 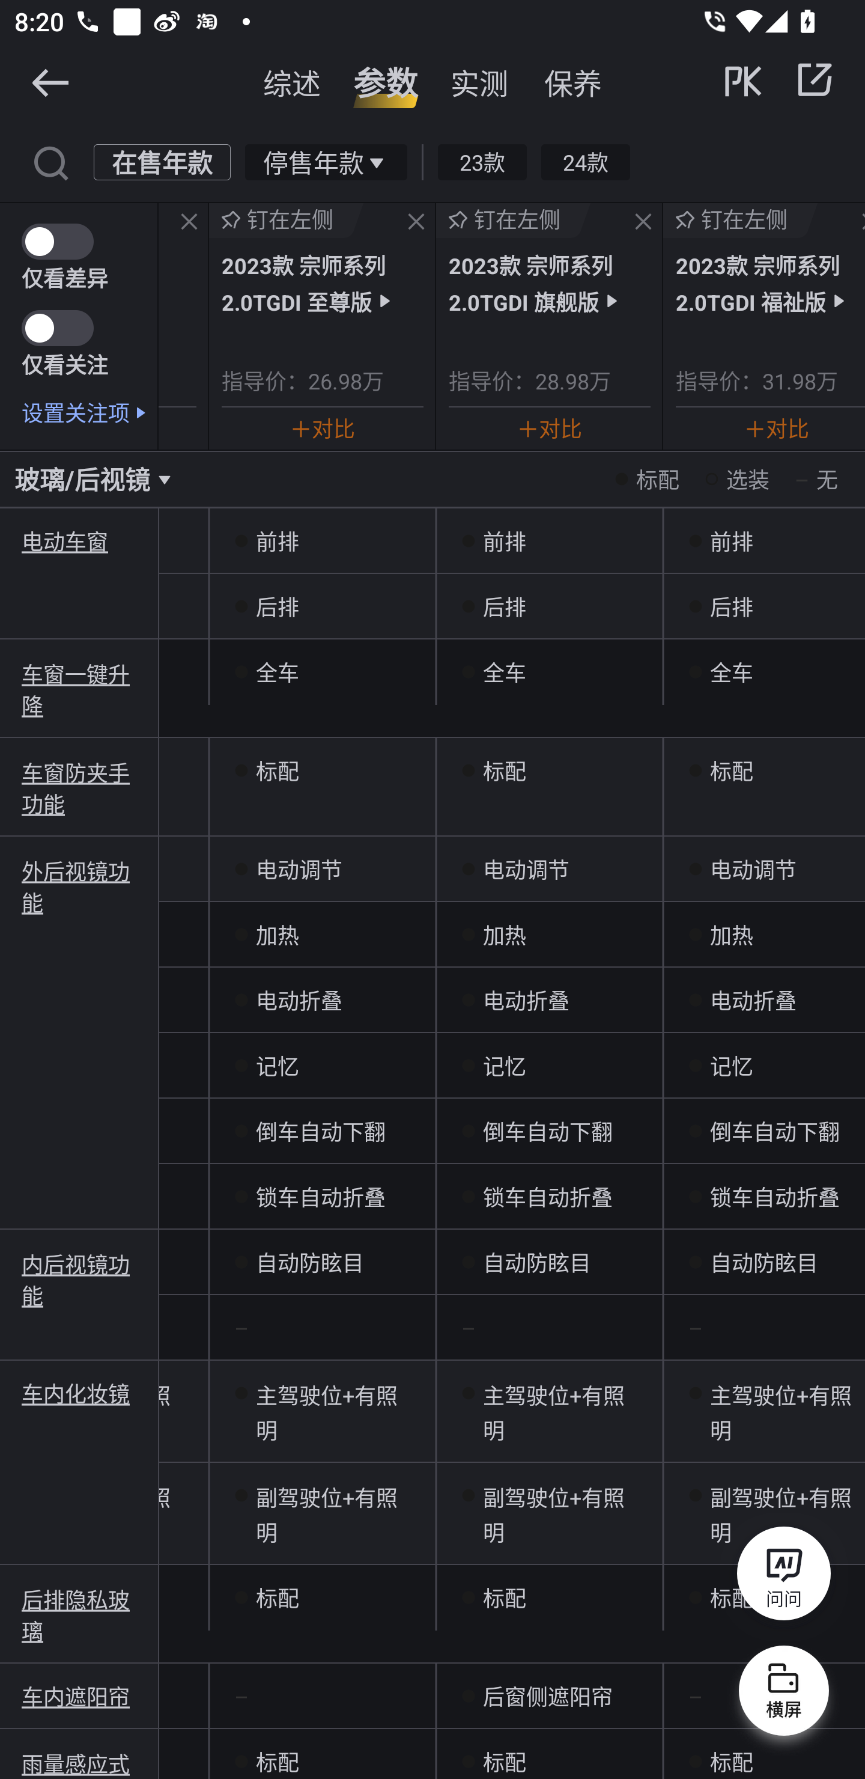 What do you see at coordinates (322, 1598) in the screenshot?
I see `标配` at bounding box center [322, 1598].